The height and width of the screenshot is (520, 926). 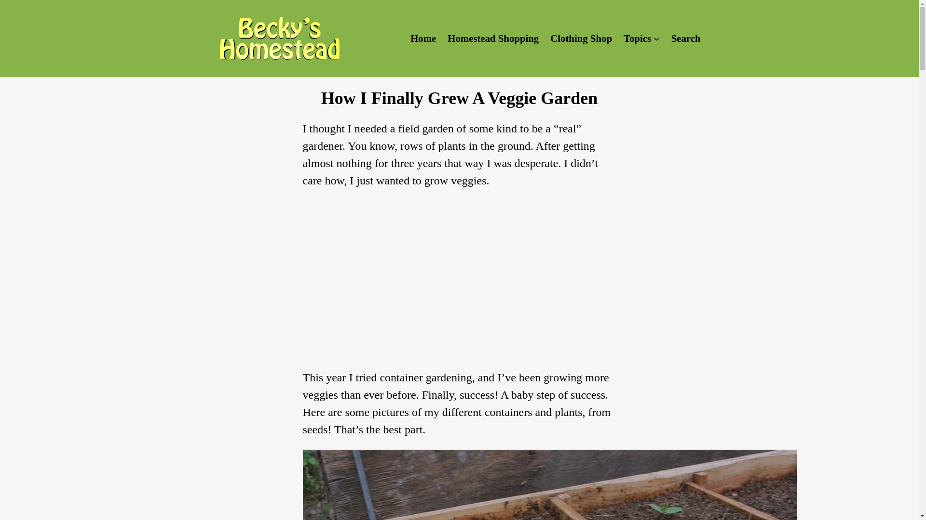 I want to click on Clothing Shop, so click(x=581, y=38).